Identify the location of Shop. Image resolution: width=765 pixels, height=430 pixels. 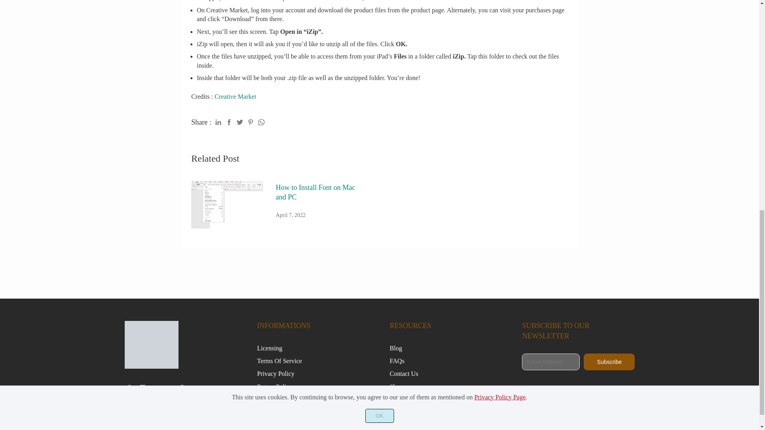
(396, 387).